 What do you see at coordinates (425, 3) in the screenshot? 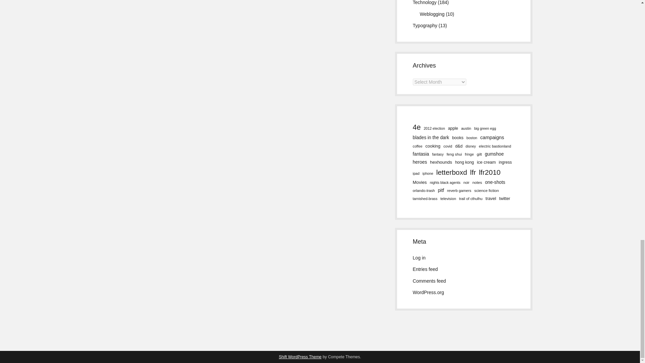
I see `Technology` at bounding box center [425, 3].